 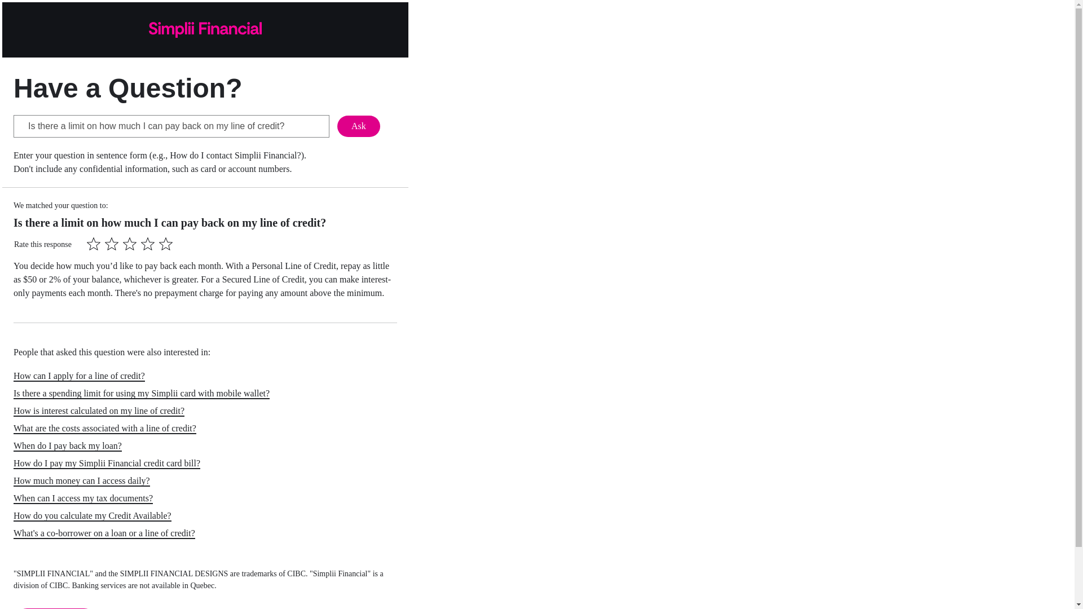 I want to click on Ask, so click(x=358, y=126).